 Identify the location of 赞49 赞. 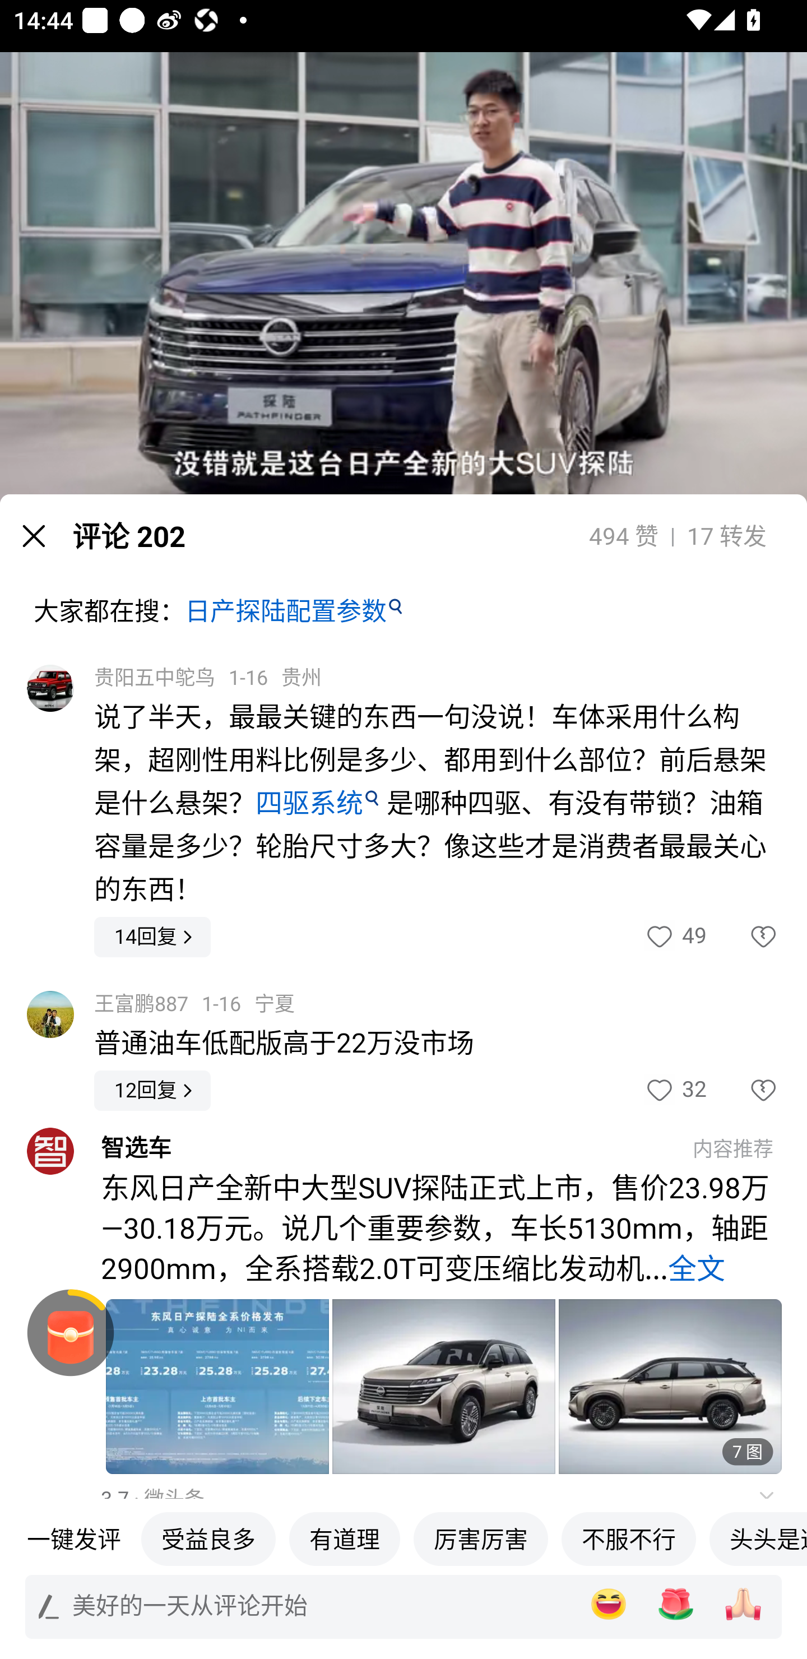
(675, 937).